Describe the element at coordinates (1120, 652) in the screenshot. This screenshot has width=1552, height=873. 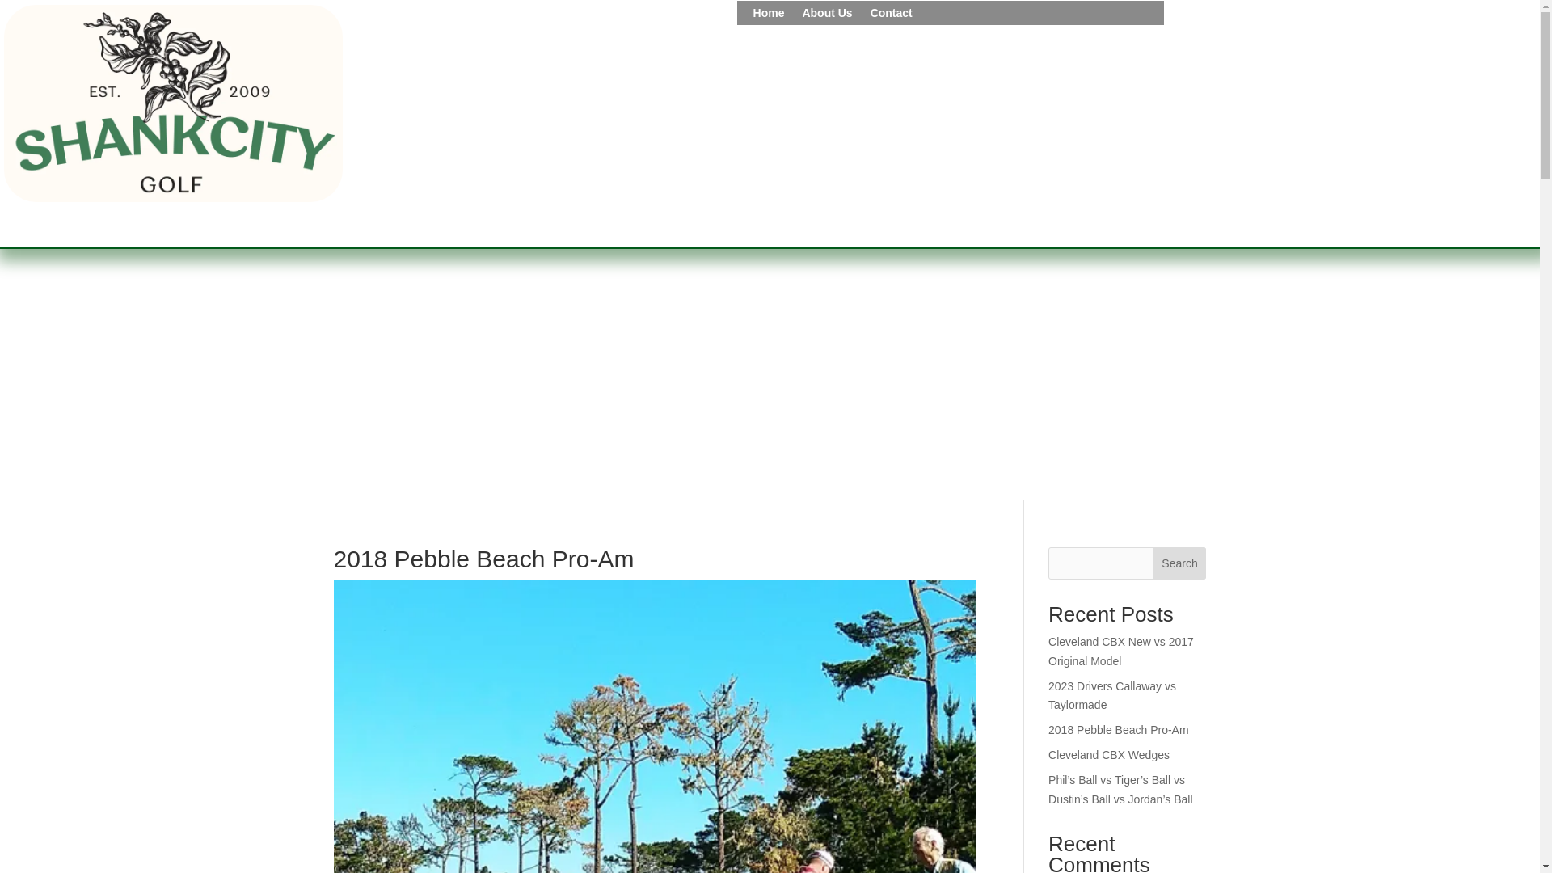
I see `Cleveland CBX New vs 2017 Original Model` at that location.